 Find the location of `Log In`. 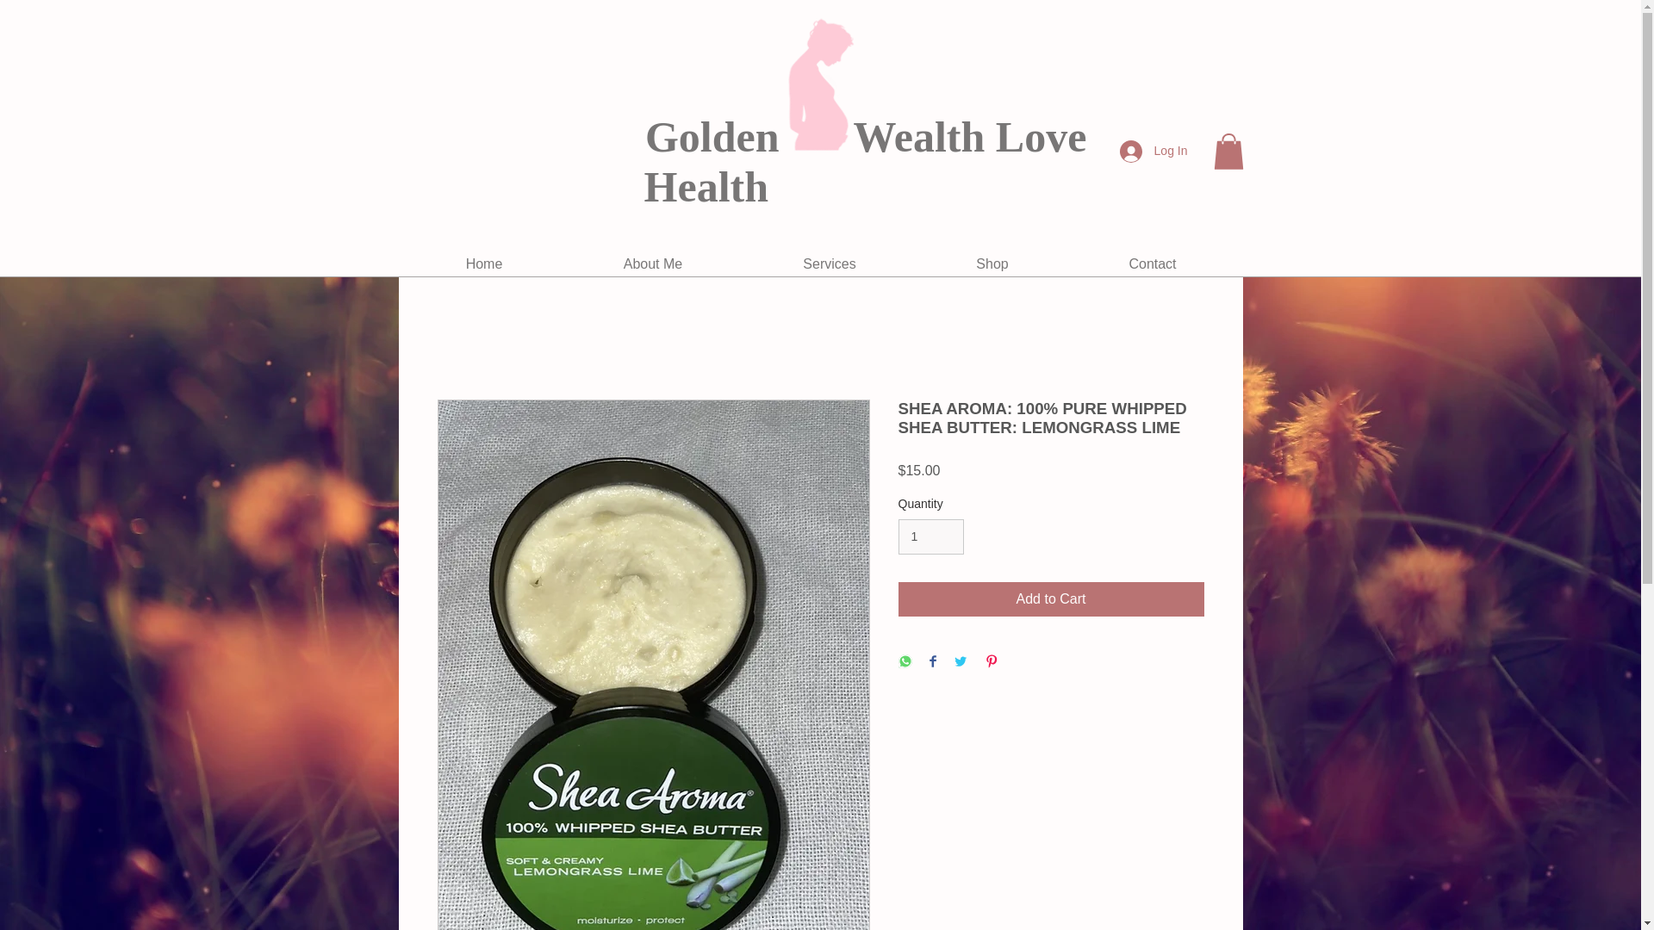

Log In is located at coordinates (1154, 152).